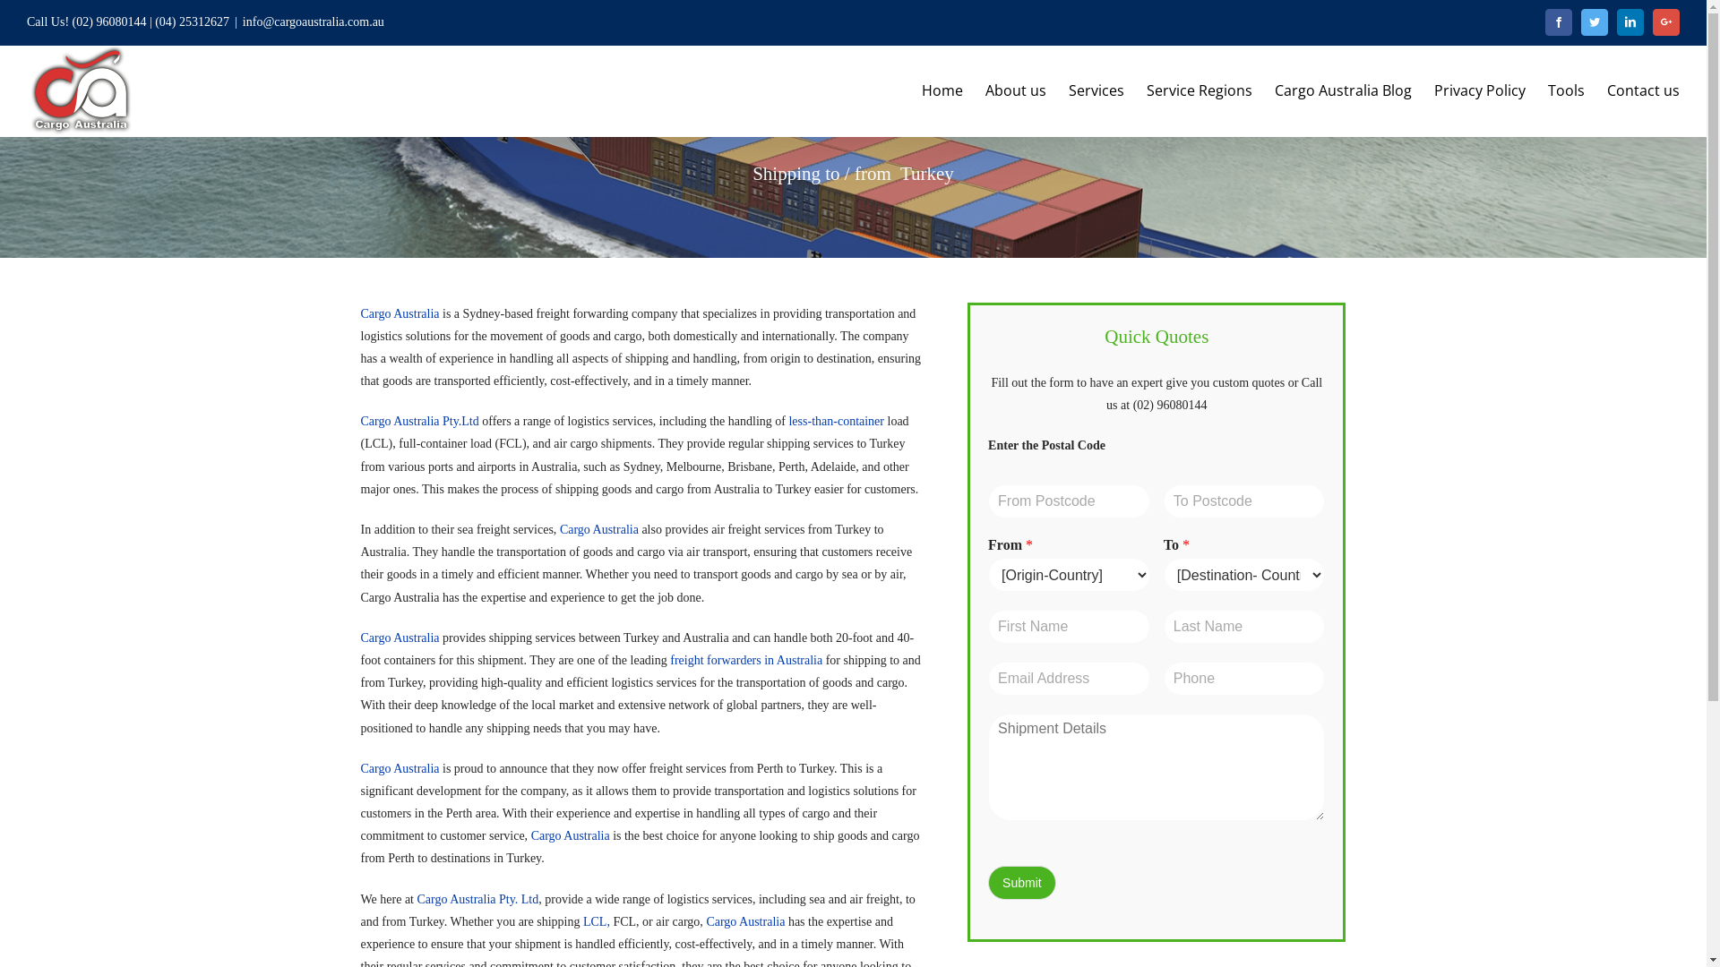  What do you see at coordinates (1630, 22) in the screenshot?
I see `Linkedin` at bounding box center [1630, 22].